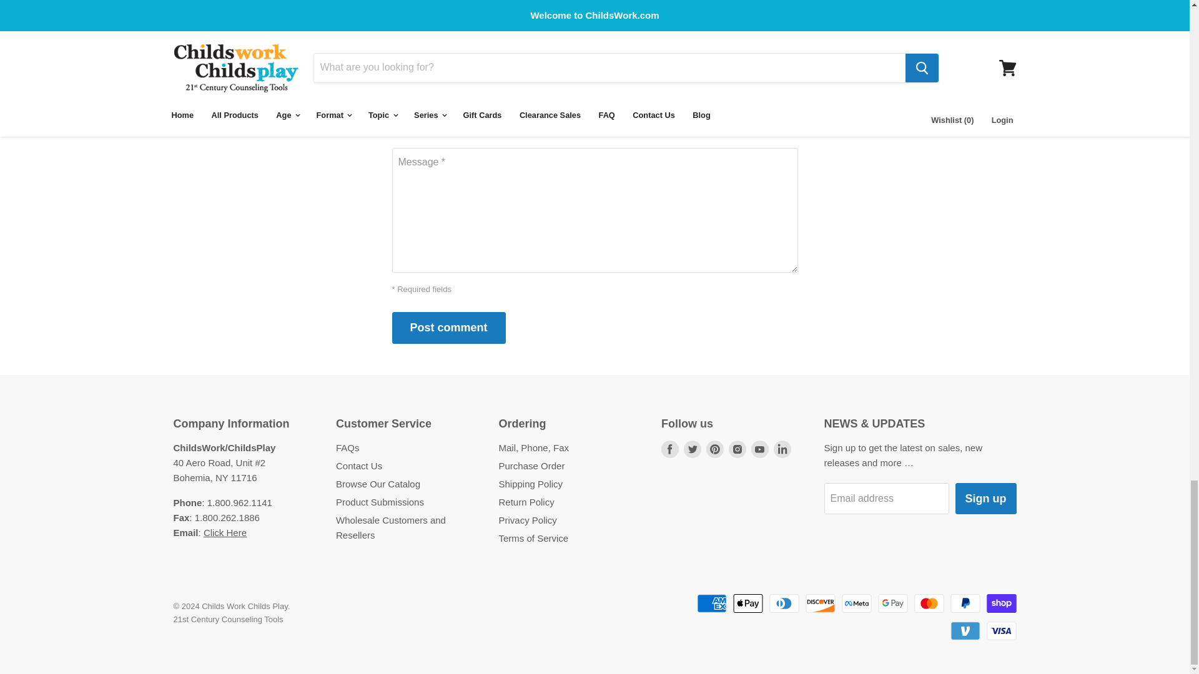  What do you see at coordinates (715, 449) in the screenshot?
I see `Pinterest` at bounding box center [715, 449].